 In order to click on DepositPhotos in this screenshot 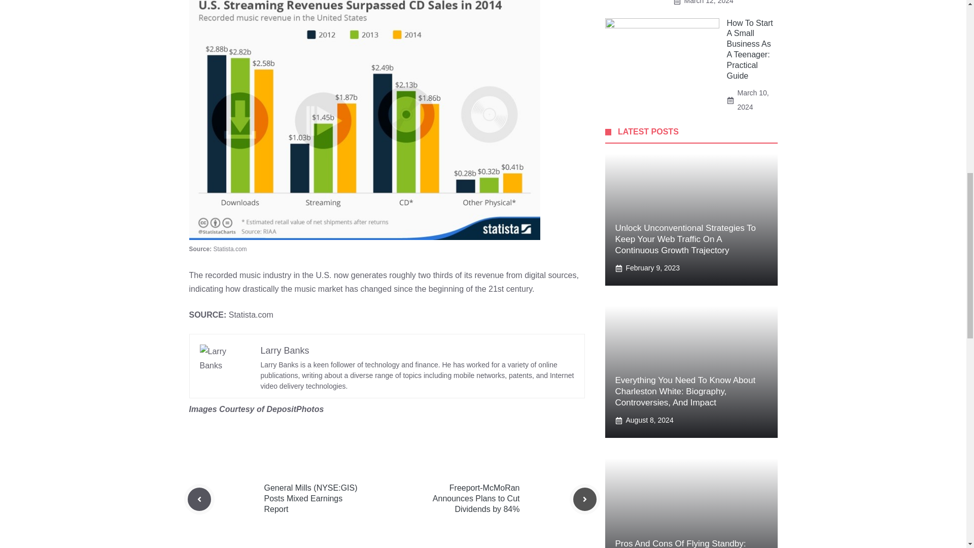, I will do `click(294, 409)`.